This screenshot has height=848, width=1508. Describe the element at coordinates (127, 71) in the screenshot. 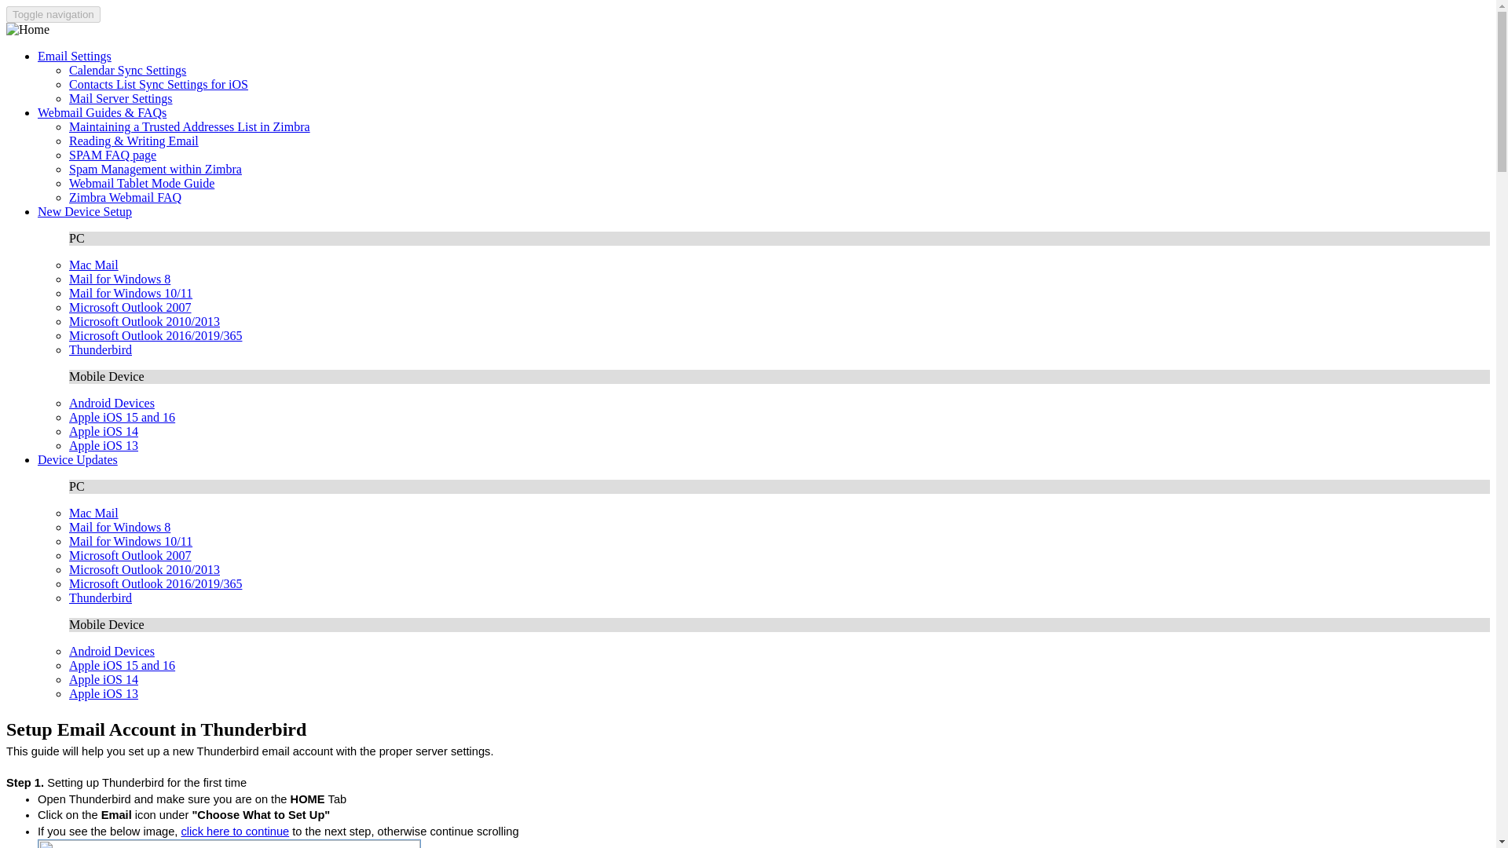

I see `Calendar Sync Settings` at that location.